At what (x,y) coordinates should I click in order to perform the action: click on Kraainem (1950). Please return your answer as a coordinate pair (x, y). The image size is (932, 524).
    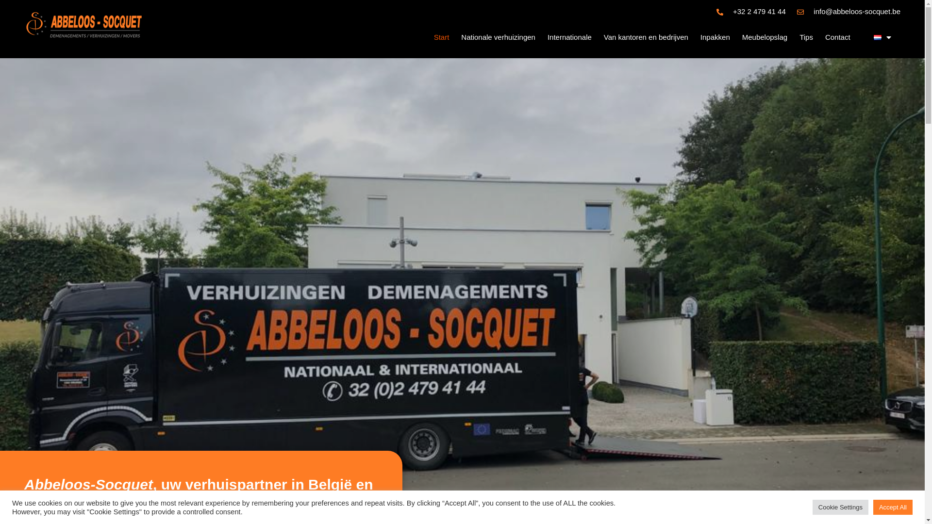
    Looking at the image, I should click on (291, 411).